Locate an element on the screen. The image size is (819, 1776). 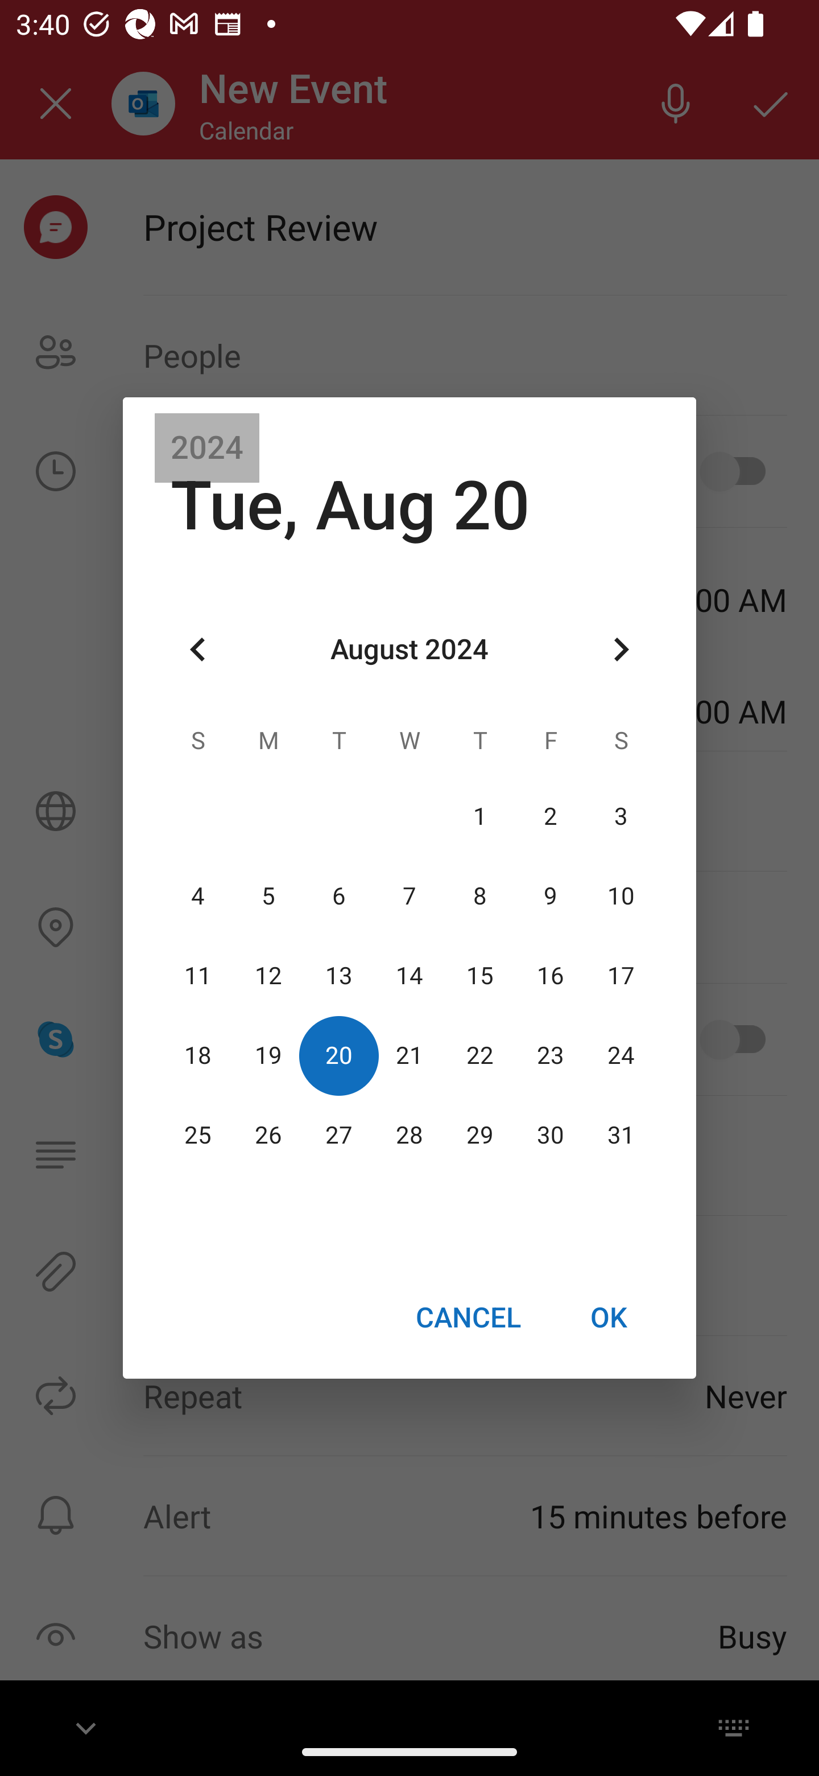
Tue, Aug 20 is located at coordinates (350, 505).